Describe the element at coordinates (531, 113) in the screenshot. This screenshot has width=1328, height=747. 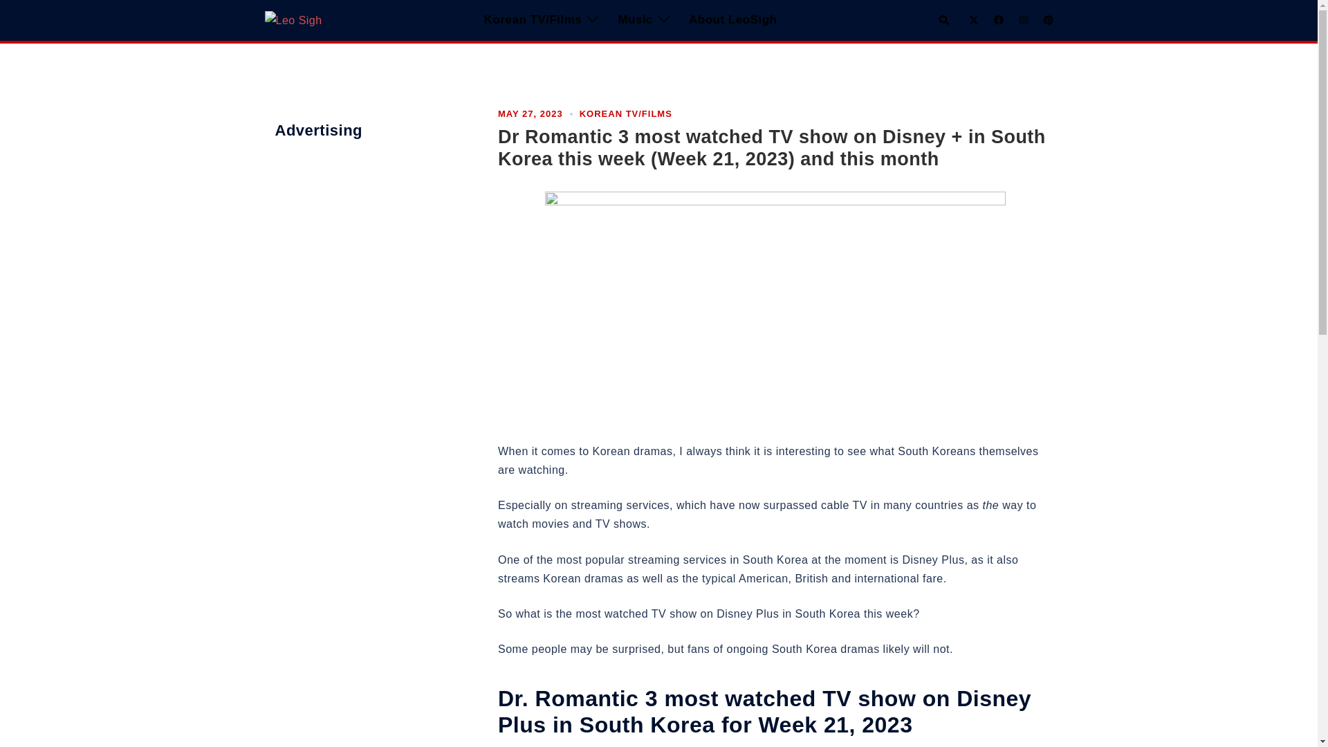
I see `MAY 27, 2023` at that location.